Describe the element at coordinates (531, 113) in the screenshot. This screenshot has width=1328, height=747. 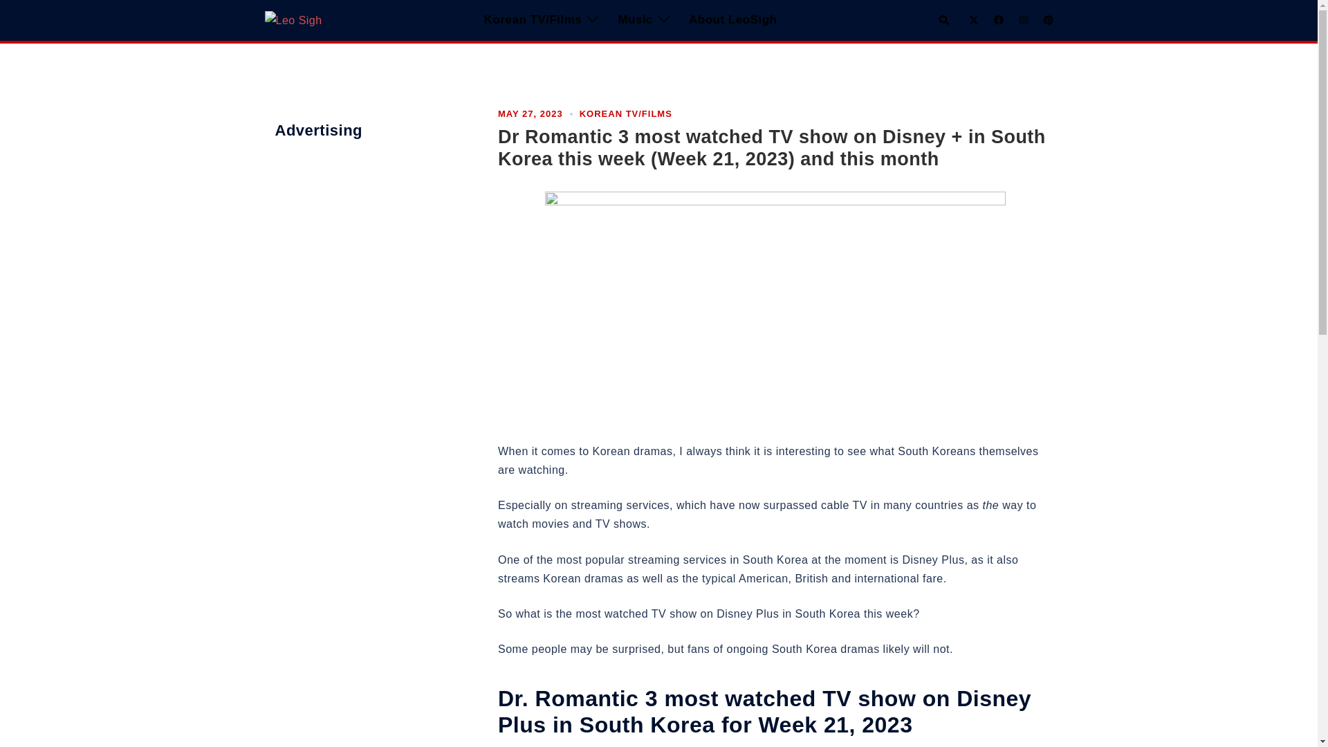
I see `MAY 27, 2023` at that location.